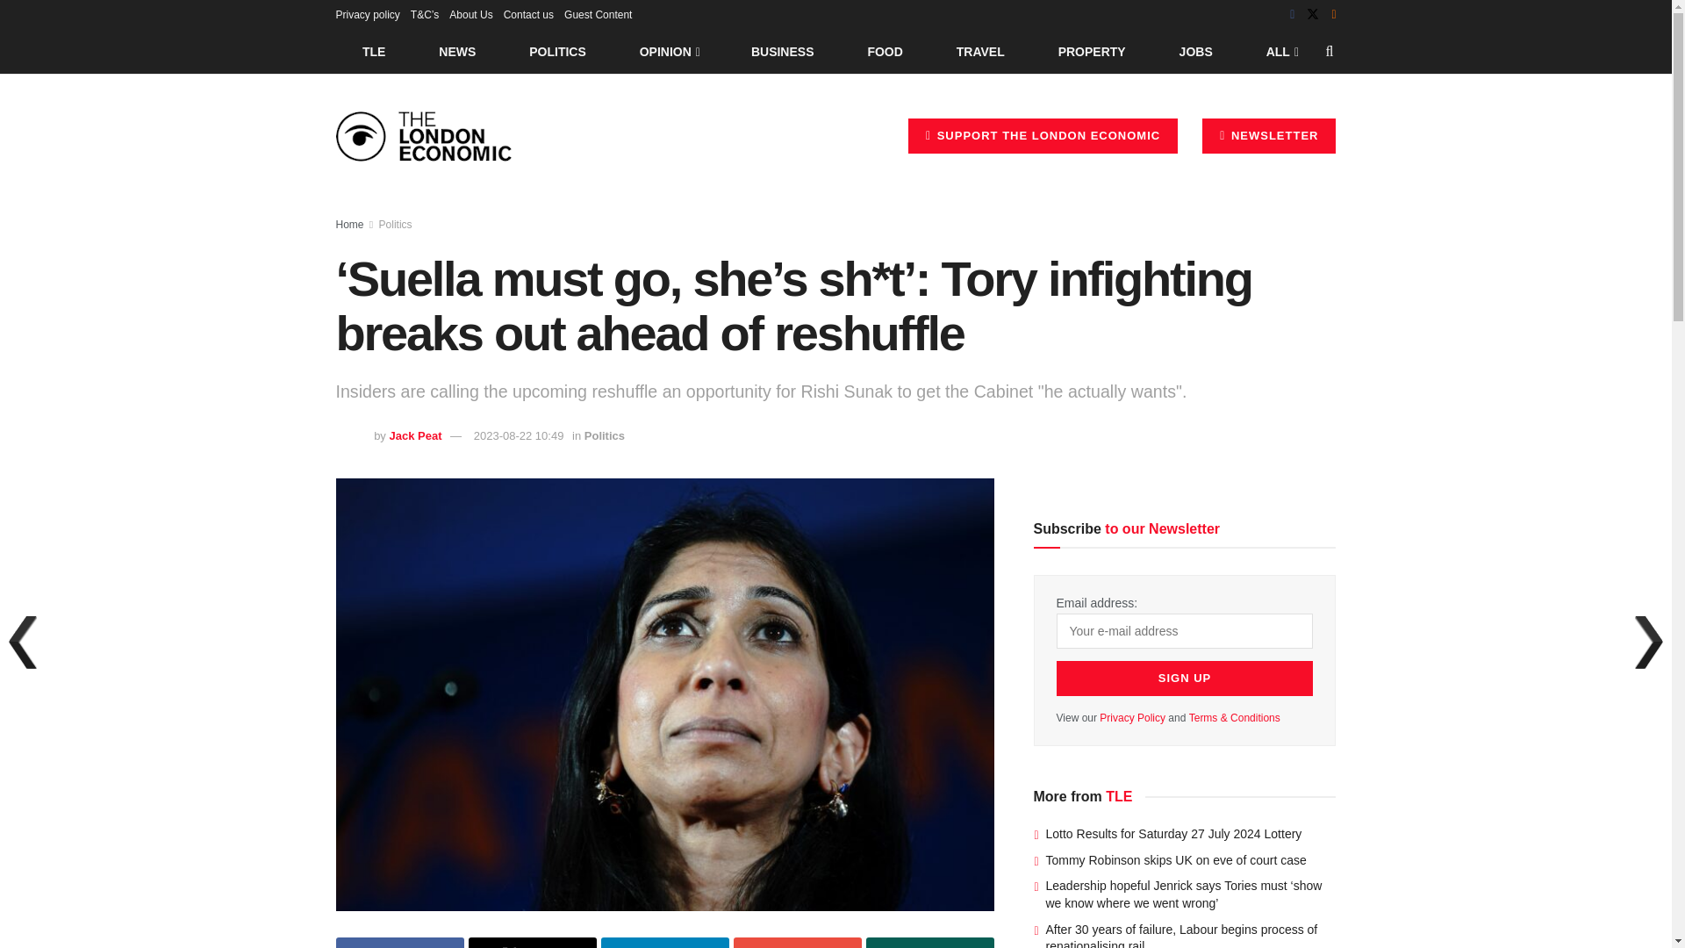 This screenshot has width=1685, height=948. I want to click on BUSINESS, so click(783, 51).